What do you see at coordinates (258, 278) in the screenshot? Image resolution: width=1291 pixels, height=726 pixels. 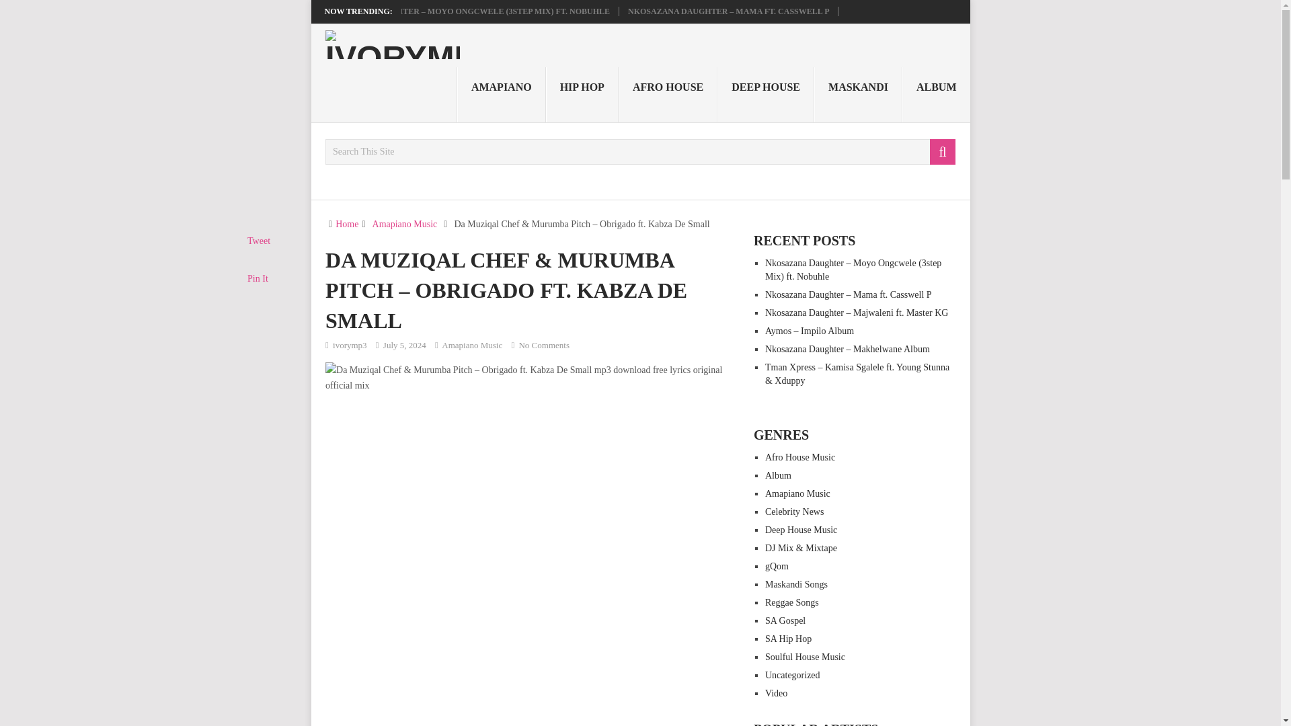 I see `Pin It` at bounding box center [258, 278].